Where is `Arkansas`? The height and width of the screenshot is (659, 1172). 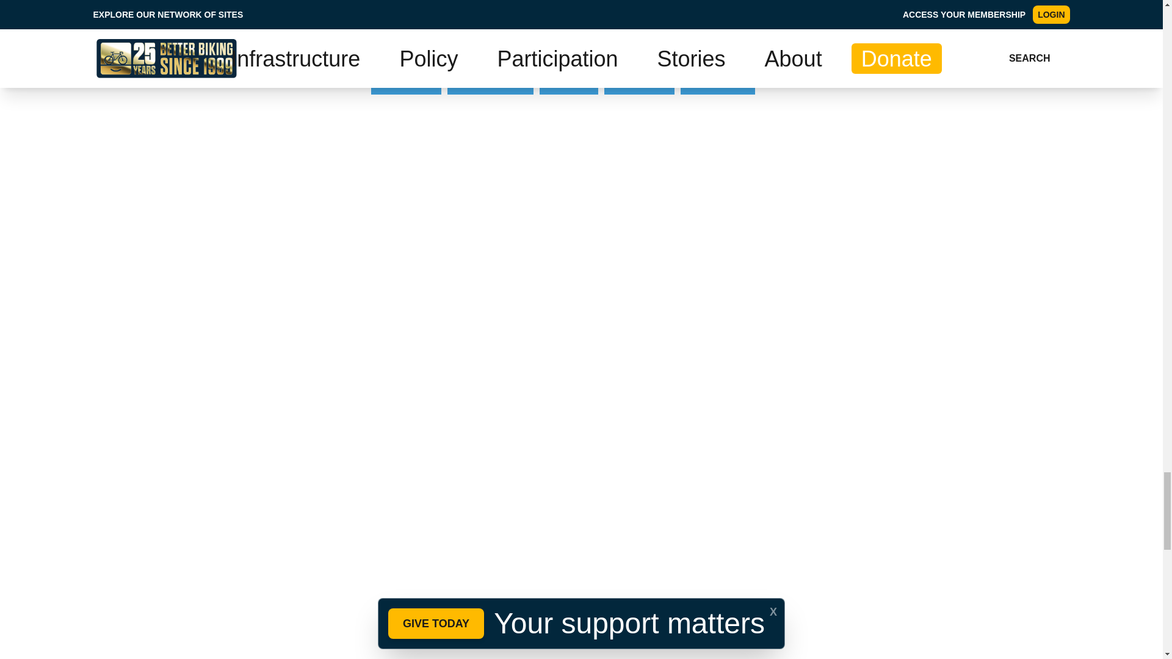
Arkansas is located at coordinates (407, 81).